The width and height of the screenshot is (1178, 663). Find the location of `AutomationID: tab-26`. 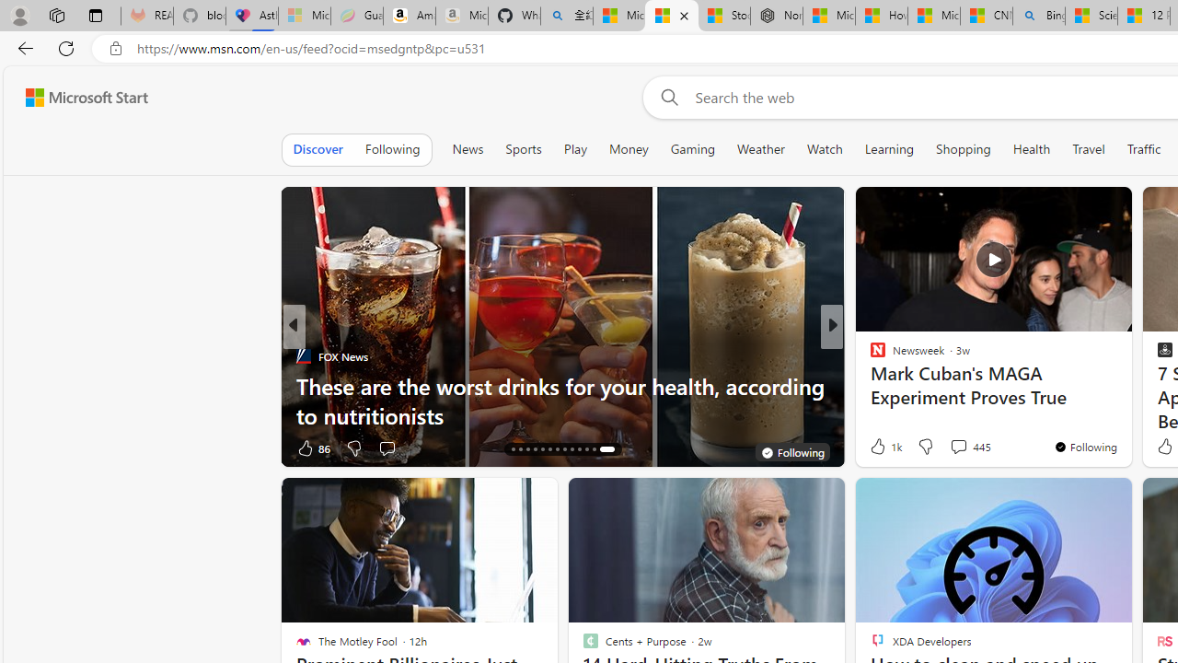

AutomationID: tab-26 is located at coordinates (606, 449).